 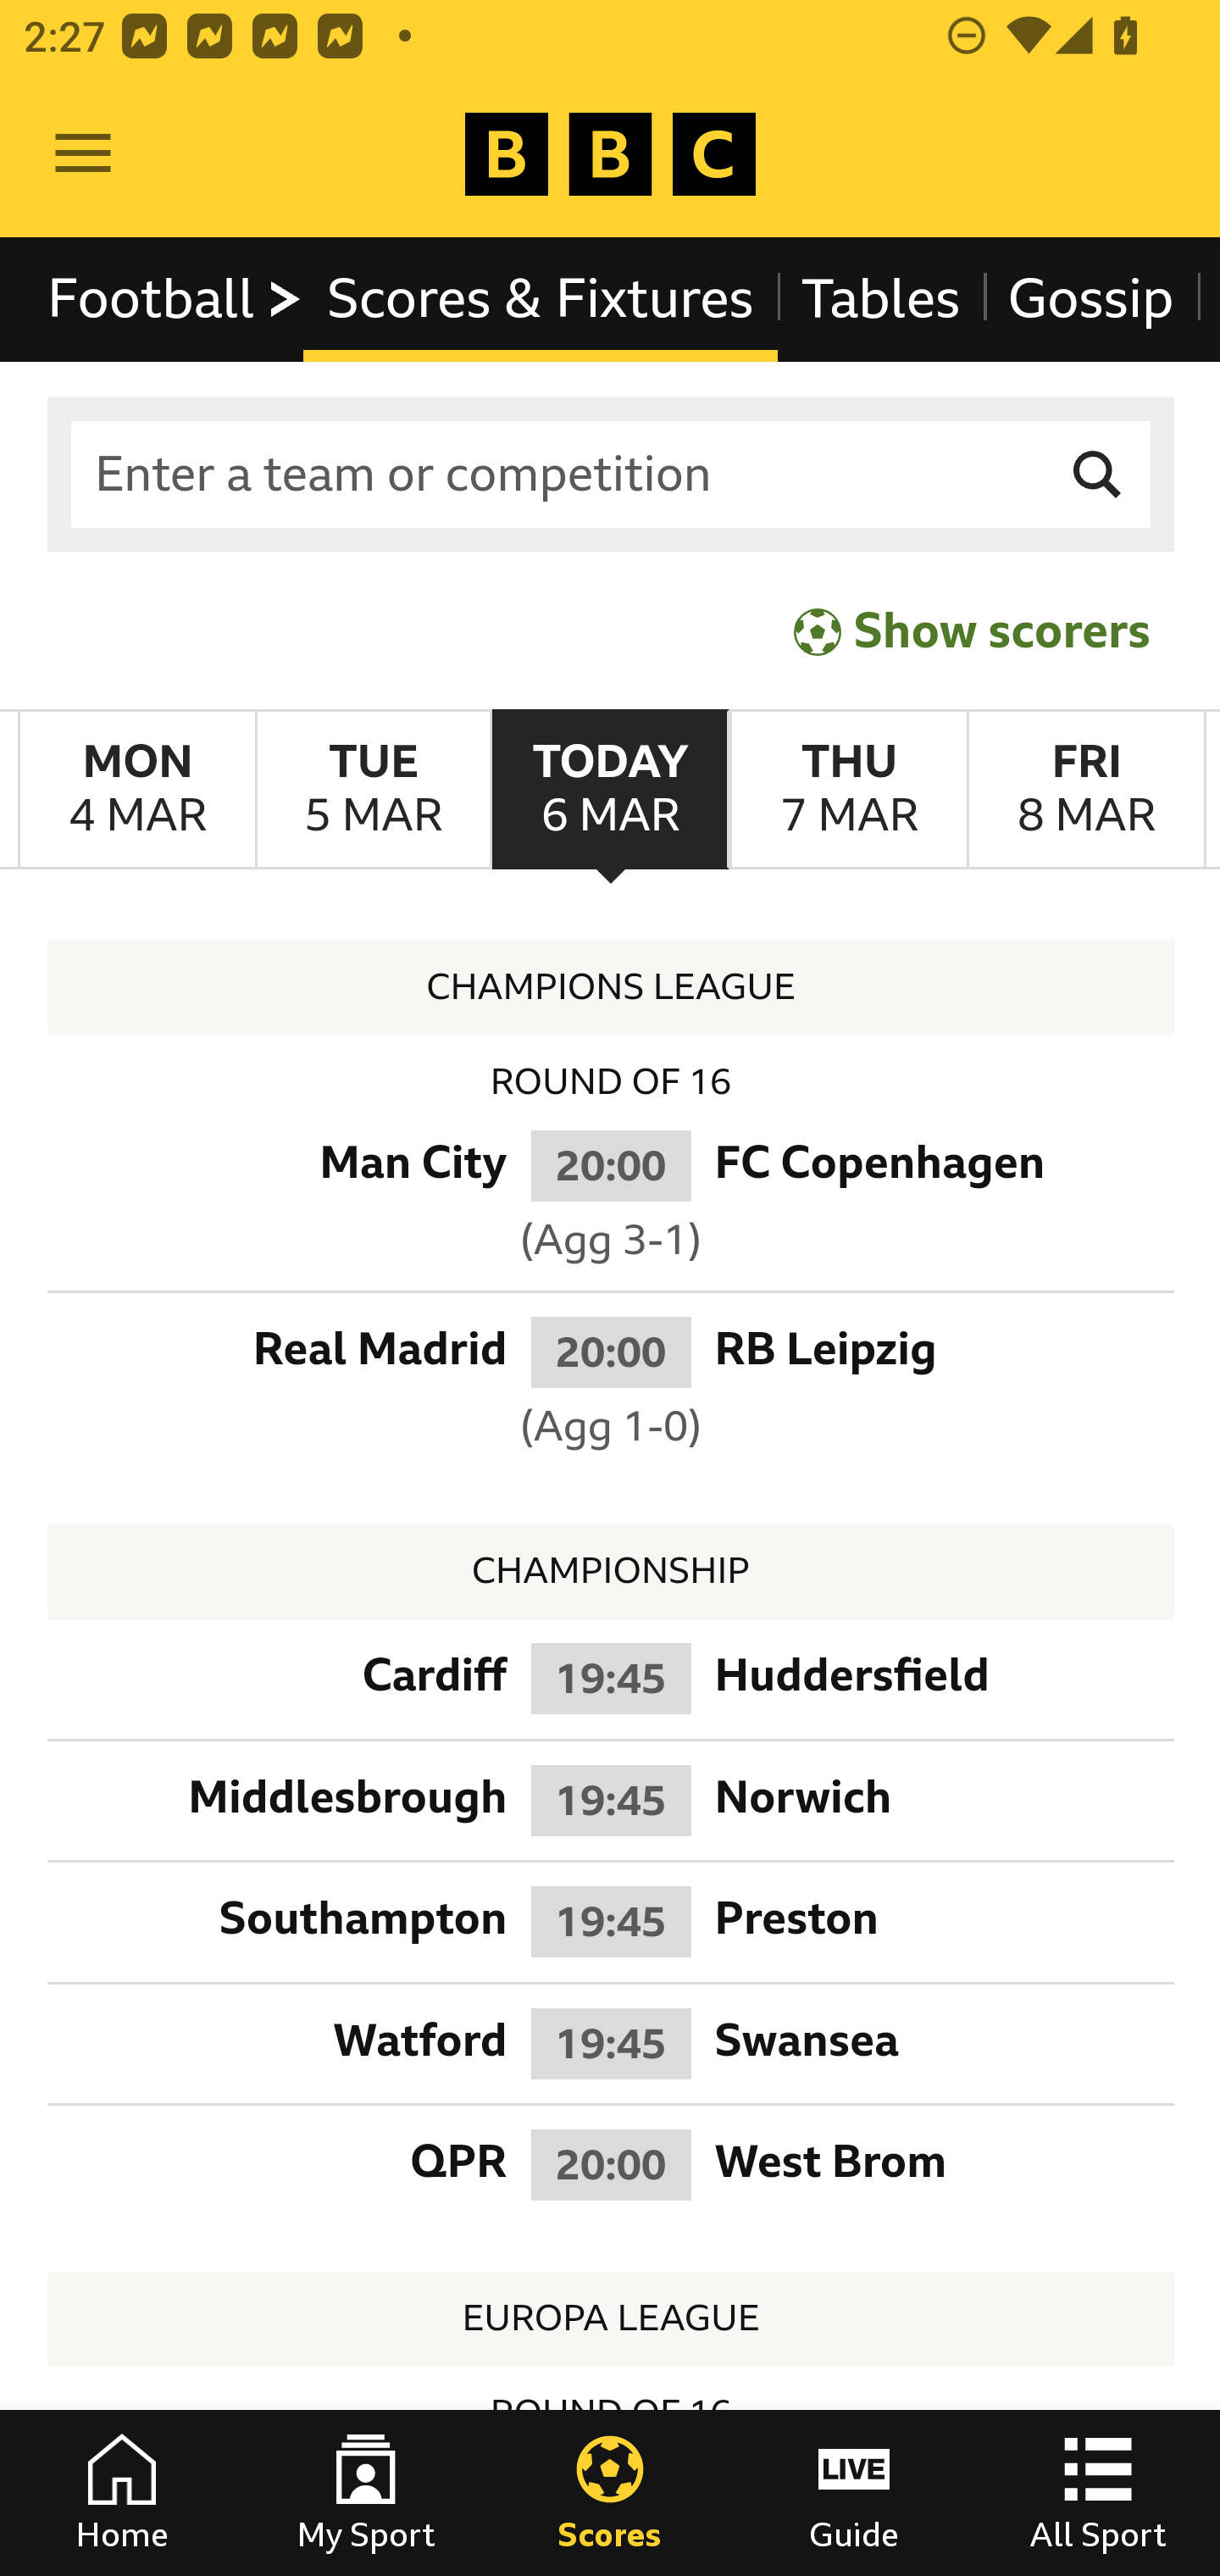 I want to click on Search, so click(x=1098, y=475).